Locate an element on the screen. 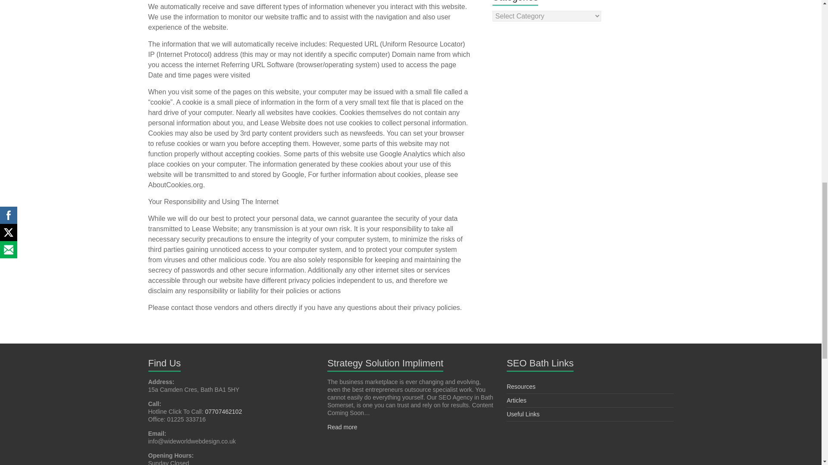 This screenshot has height=465, width=828. Strategy Solution Impliment is located at coordinates (385, 363).